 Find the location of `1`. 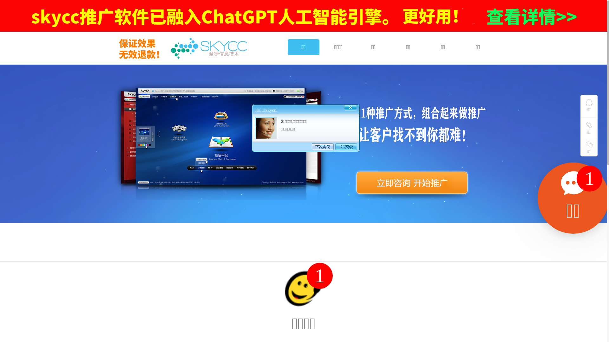

1 is located at coordinates (589, 179).